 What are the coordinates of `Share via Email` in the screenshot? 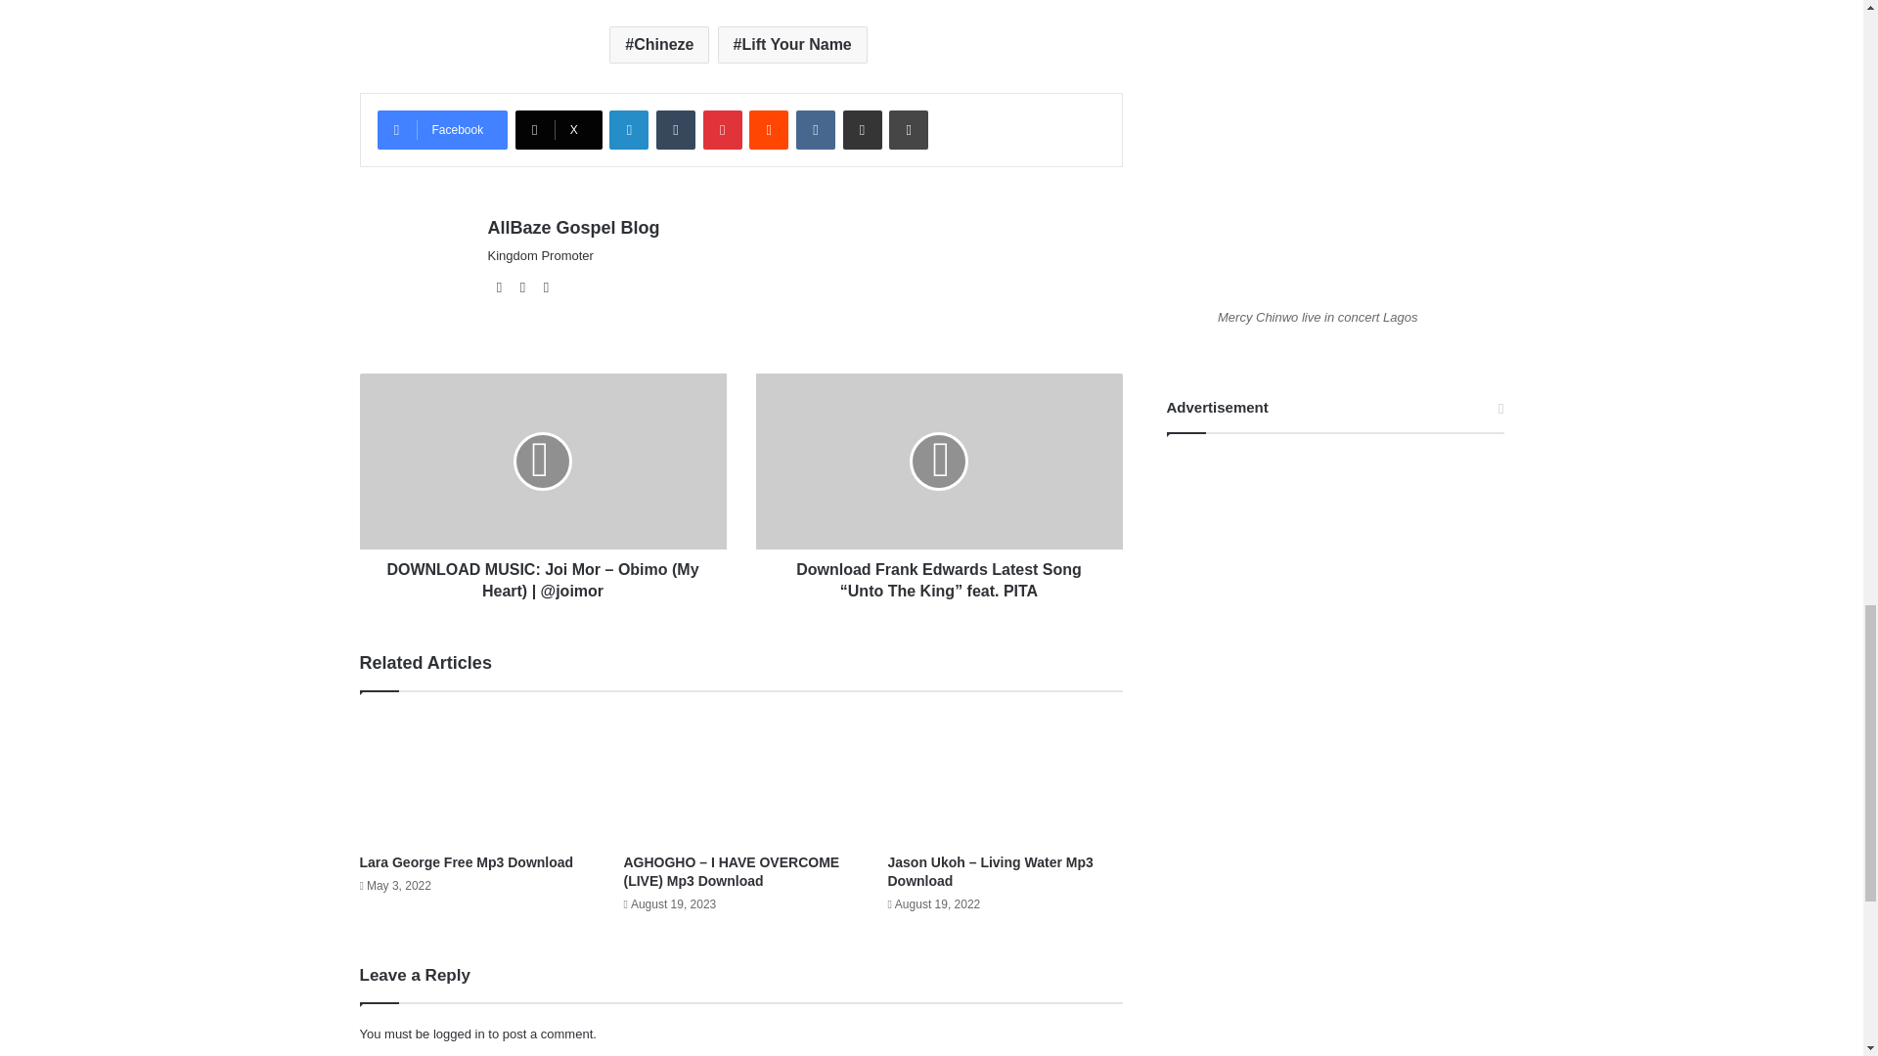 It's located at (863, 130).